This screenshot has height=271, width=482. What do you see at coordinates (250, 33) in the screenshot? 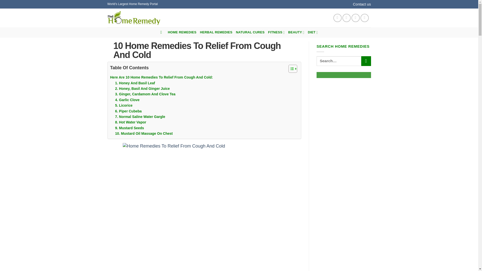
I see `NATURAL CURES` at bounding box center [250, 33].